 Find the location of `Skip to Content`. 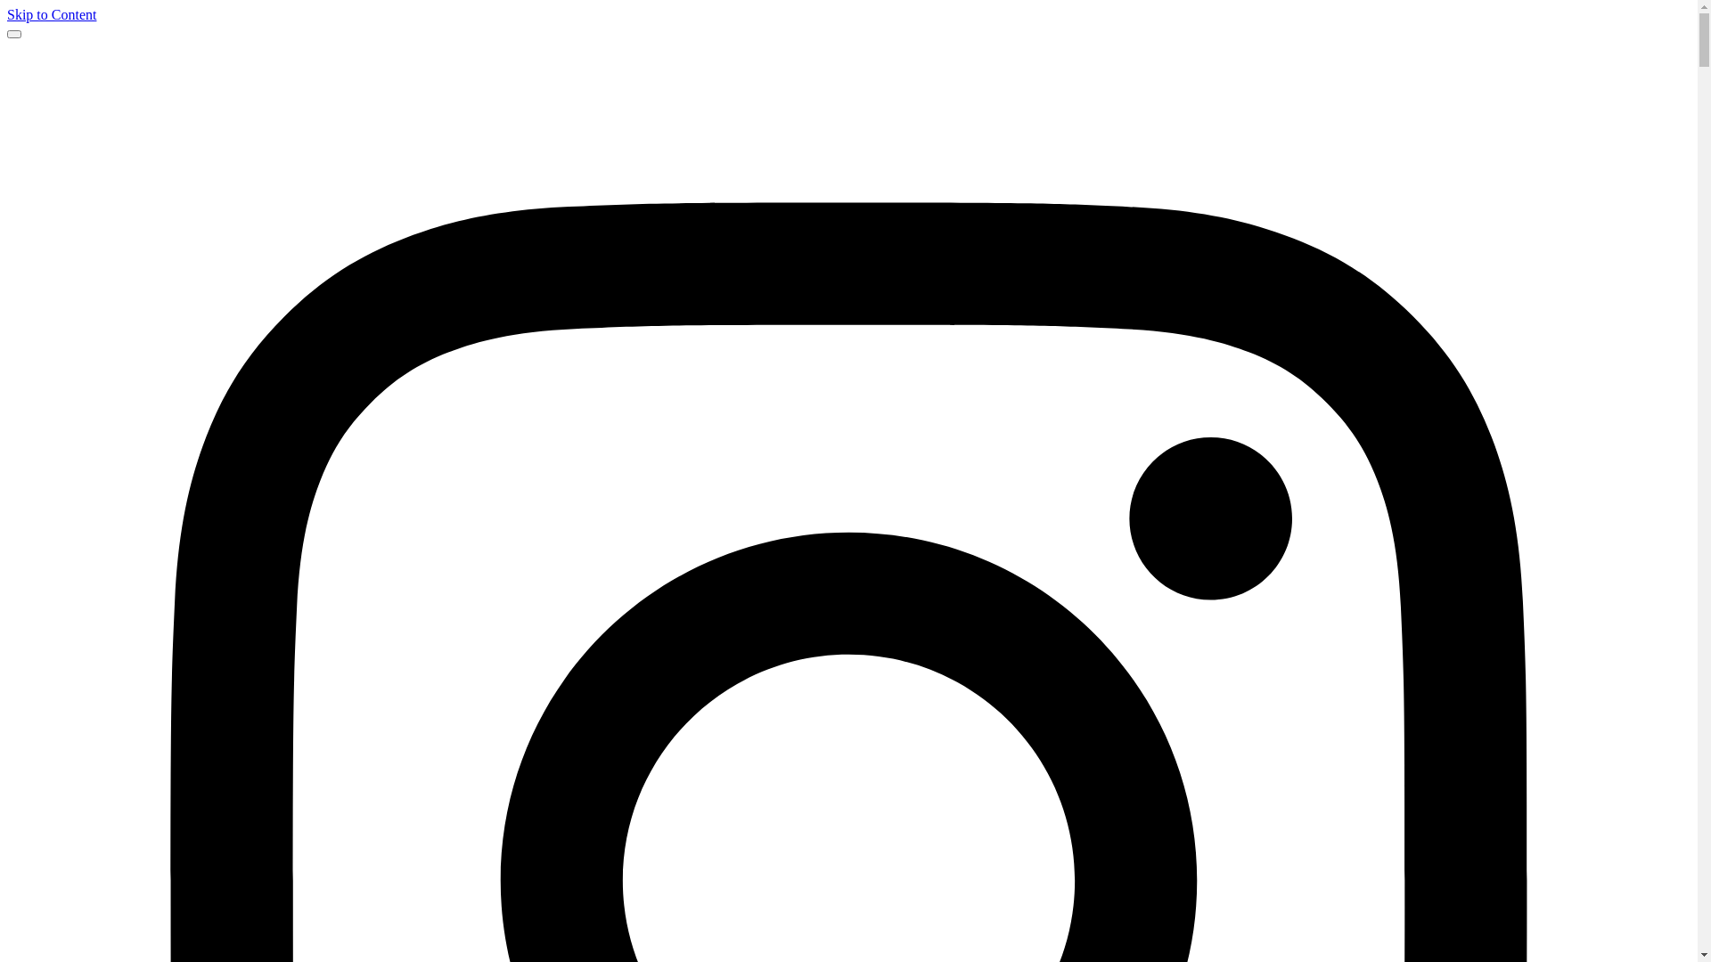

Skip to Content is located at coordinates (52, 14).